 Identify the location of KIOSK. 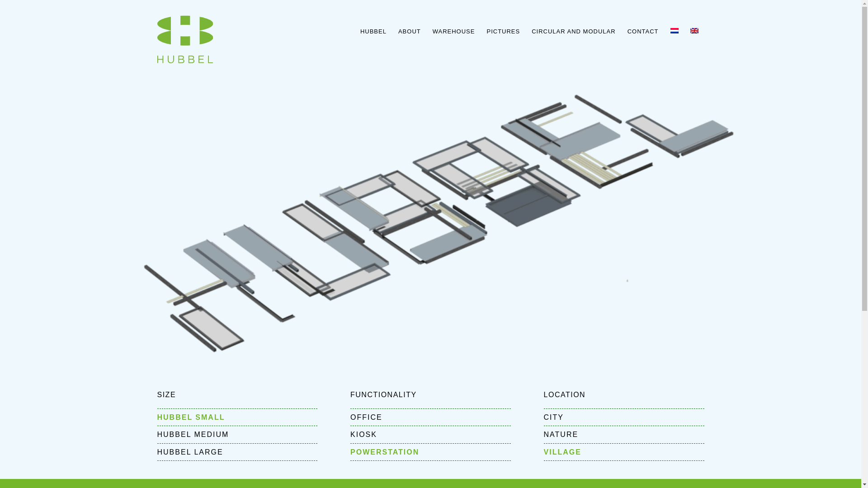
(430, 434).